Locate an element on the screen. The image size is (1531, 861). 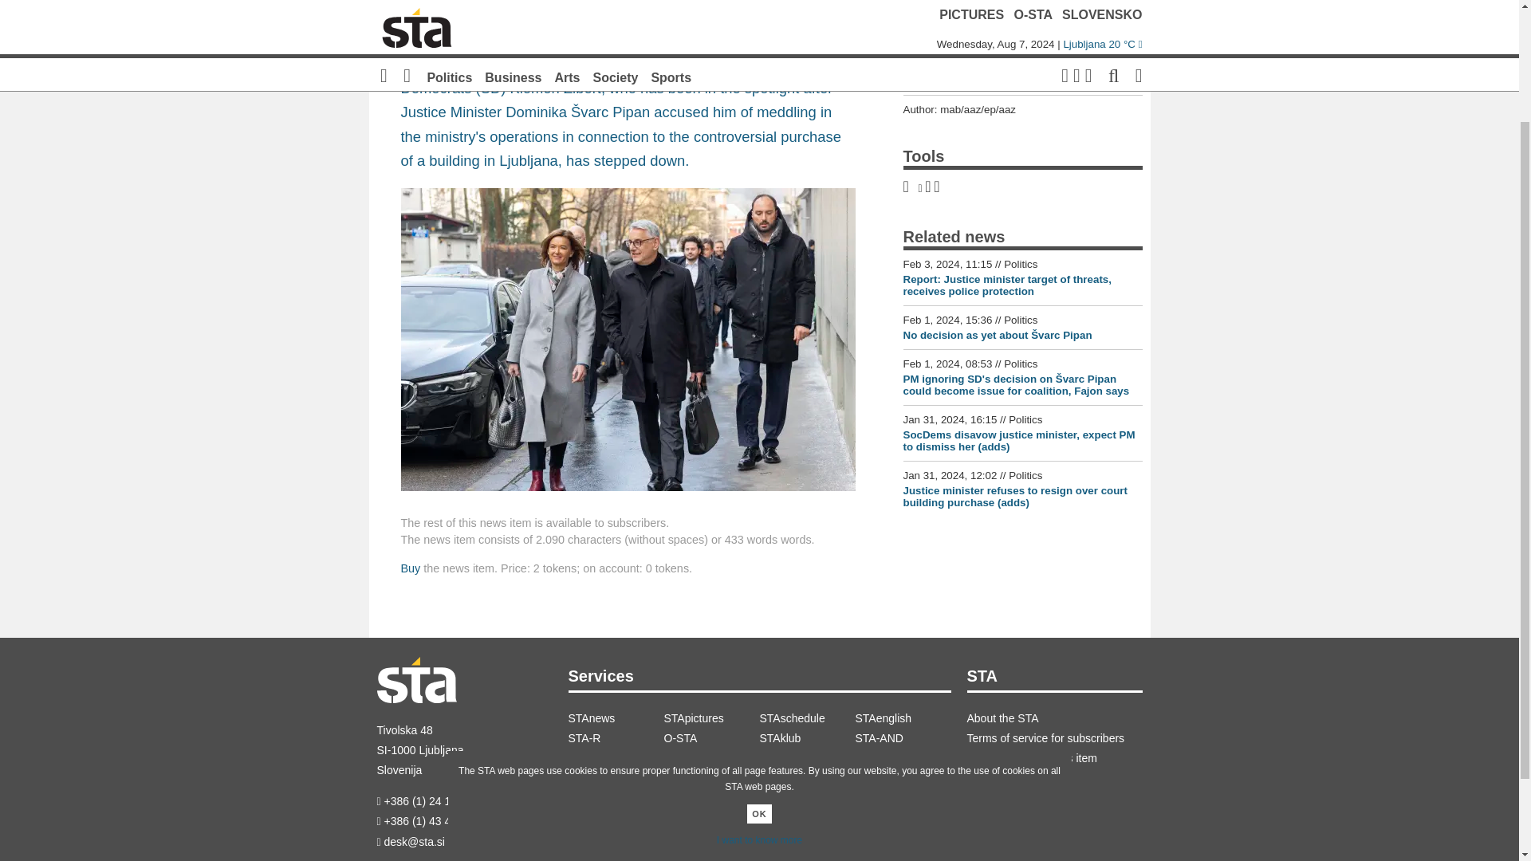
STApictures is located at coordinates (711, 717).